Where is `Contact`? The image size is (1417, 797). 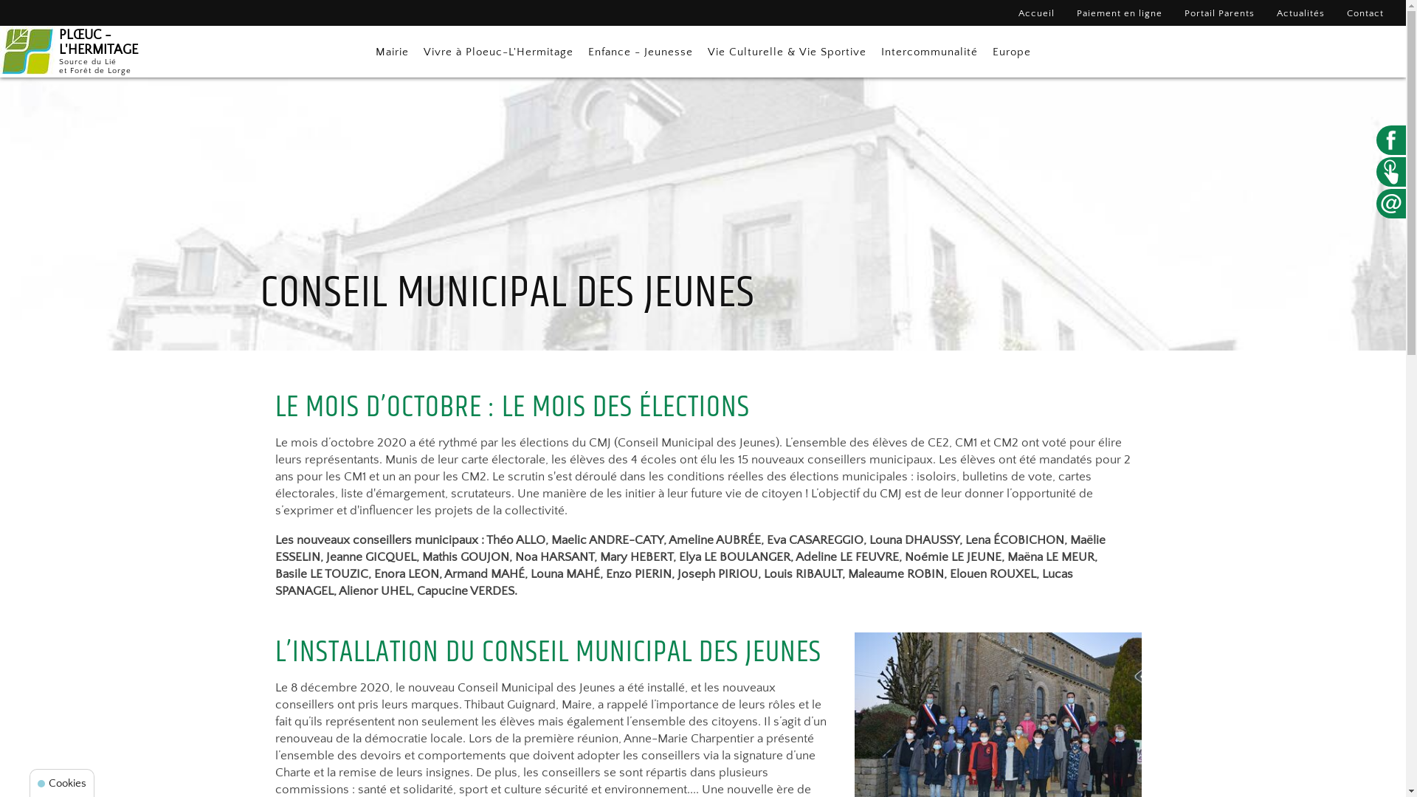
Contact is located at coordinates (1365, 13).